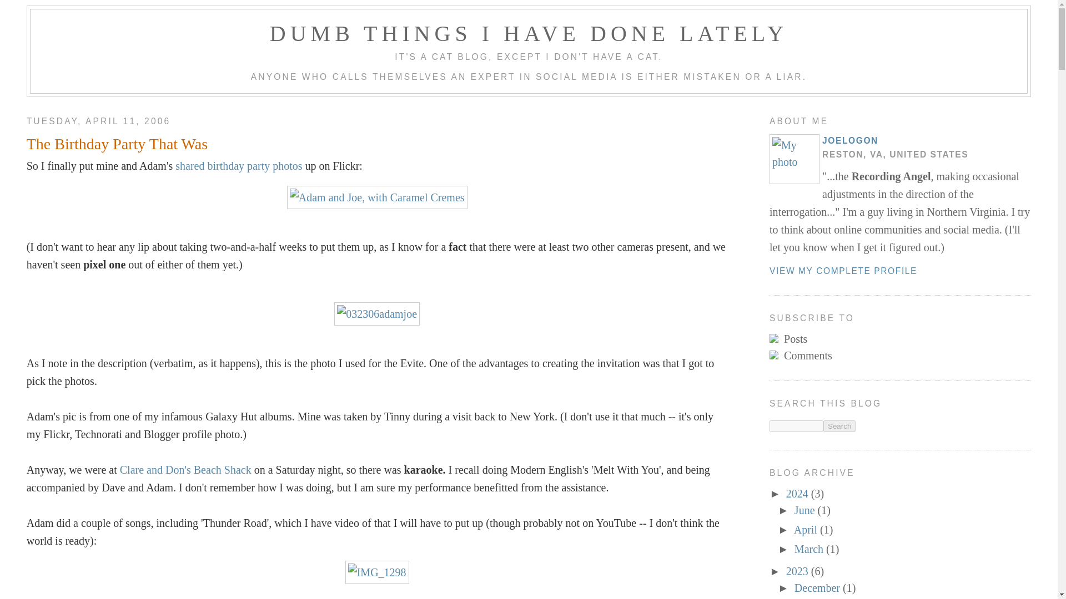 The image size is (1066, 599). Describe the element at coordinates (839, 426) in the screenshot. I see `search` at that location.